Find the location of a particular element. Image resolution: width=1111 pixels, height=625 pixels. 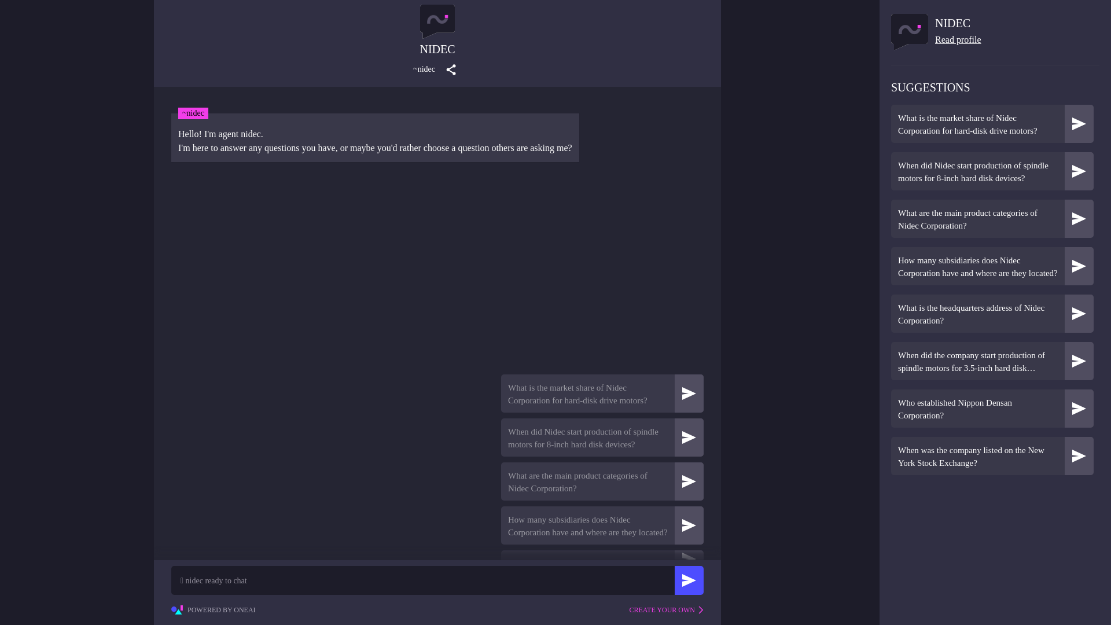

Who established Nippon Densan Corporation? is located at coordinates (977, 409).